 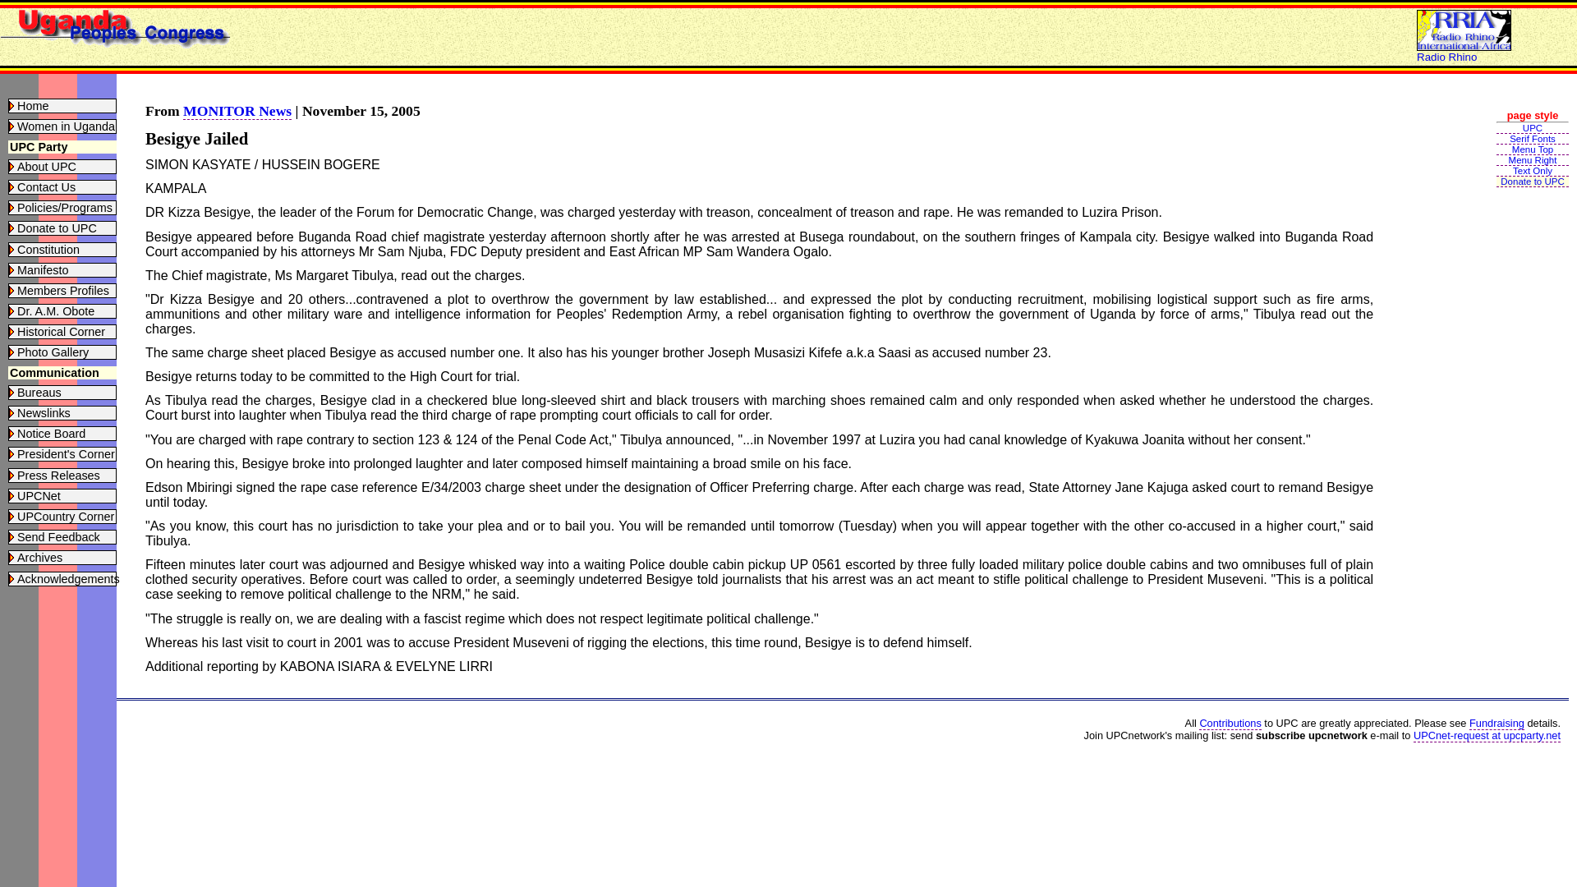 What do you see at coordinates (59, 537) in the screenshot?
I see `Send Feedback` at bounding box center [59, 537].